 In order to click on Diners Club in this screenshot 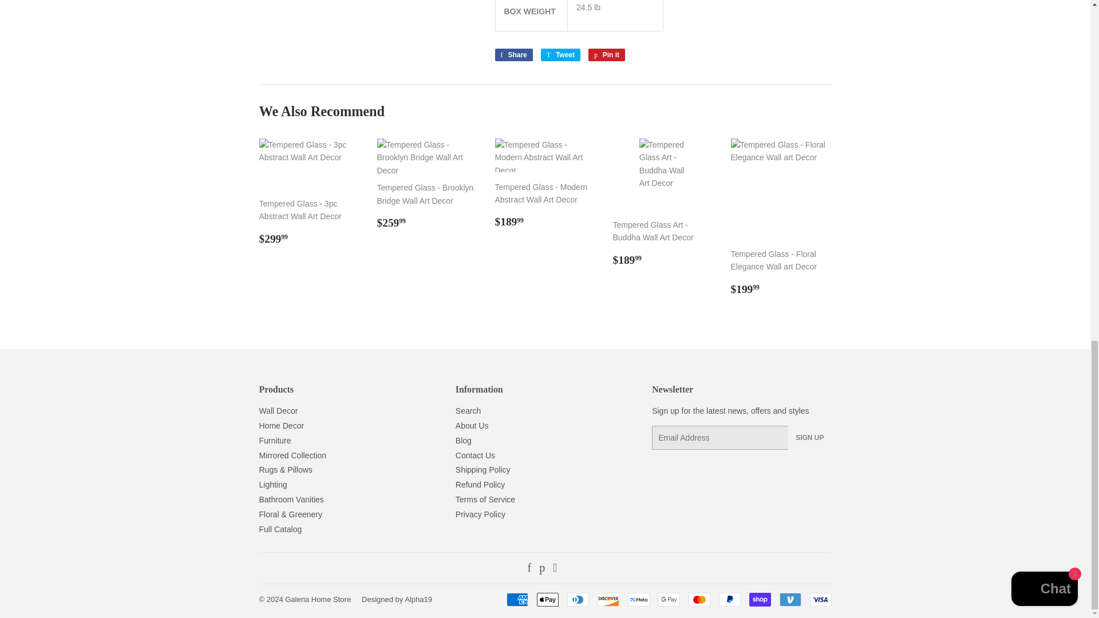, I will do `click(577, 599)`.